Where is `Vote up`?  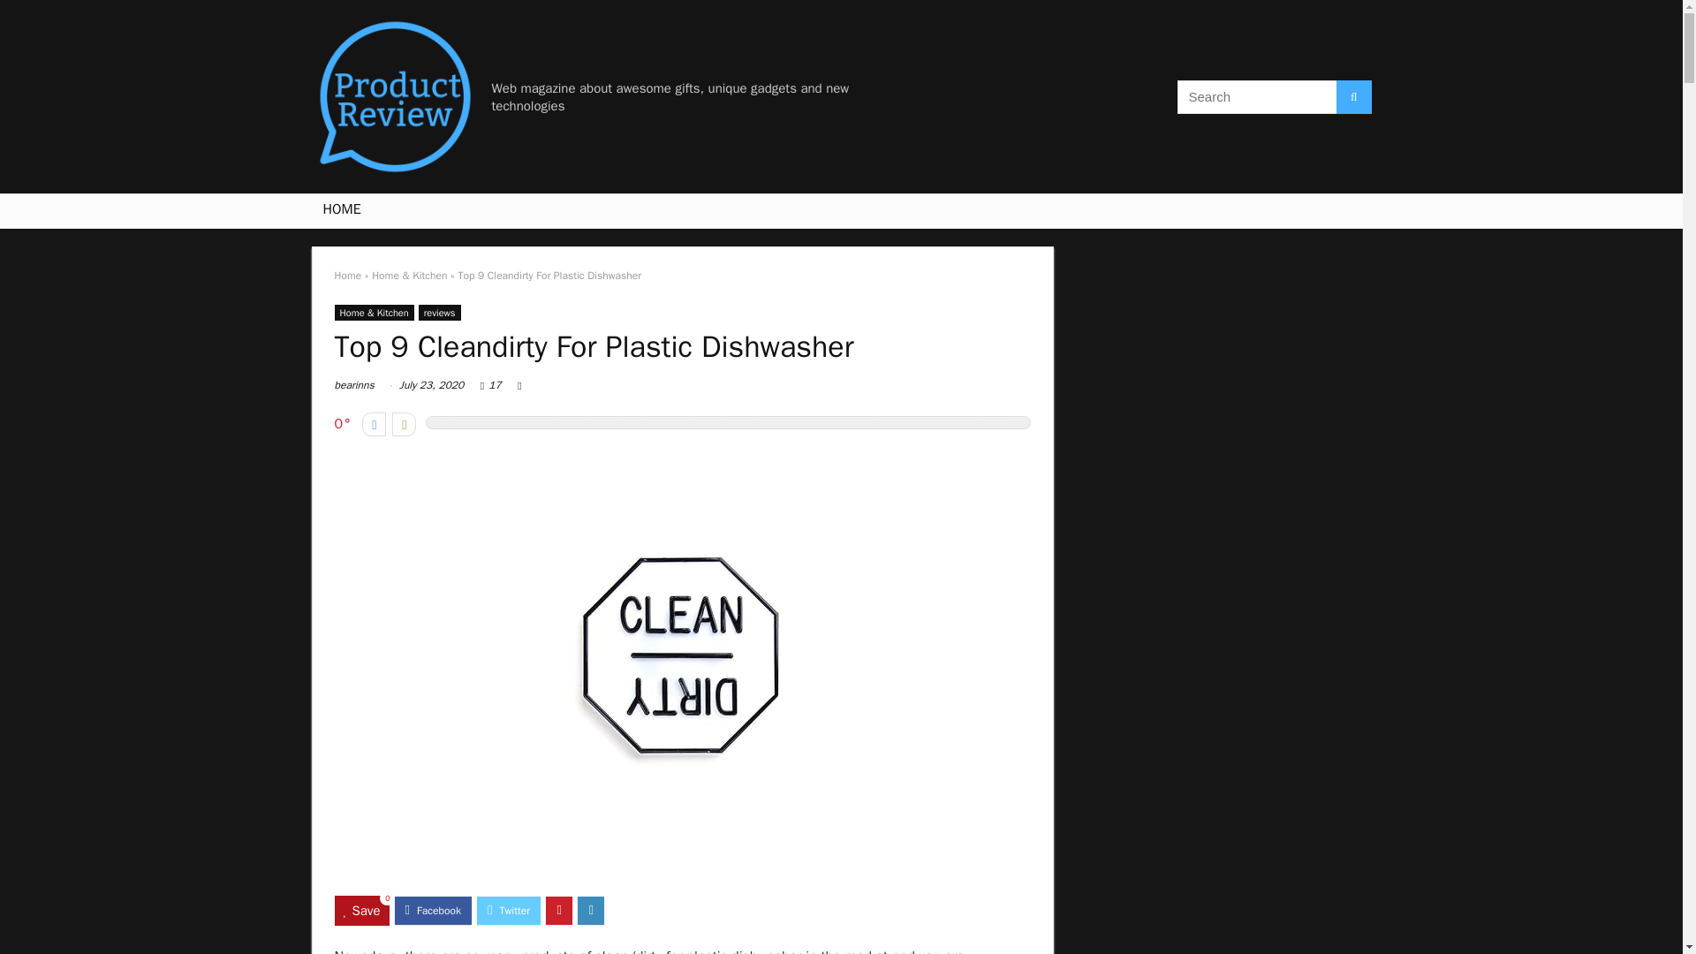 Vote up is located at coordinates (403, 424).